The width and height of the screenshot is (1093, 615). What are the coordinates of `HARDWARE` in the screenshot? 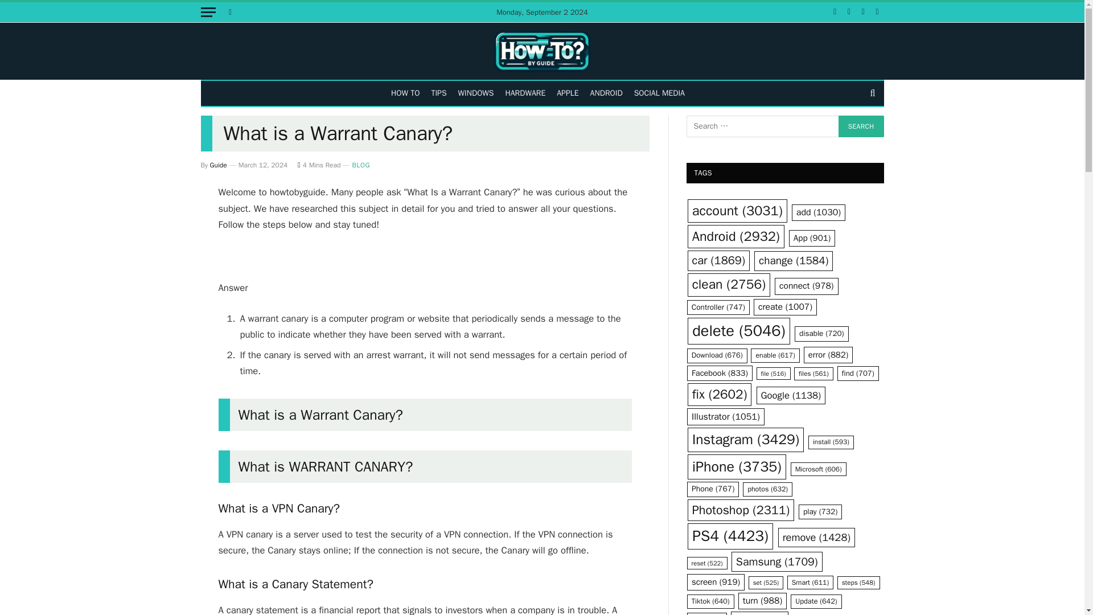 It's located at (525, 93).